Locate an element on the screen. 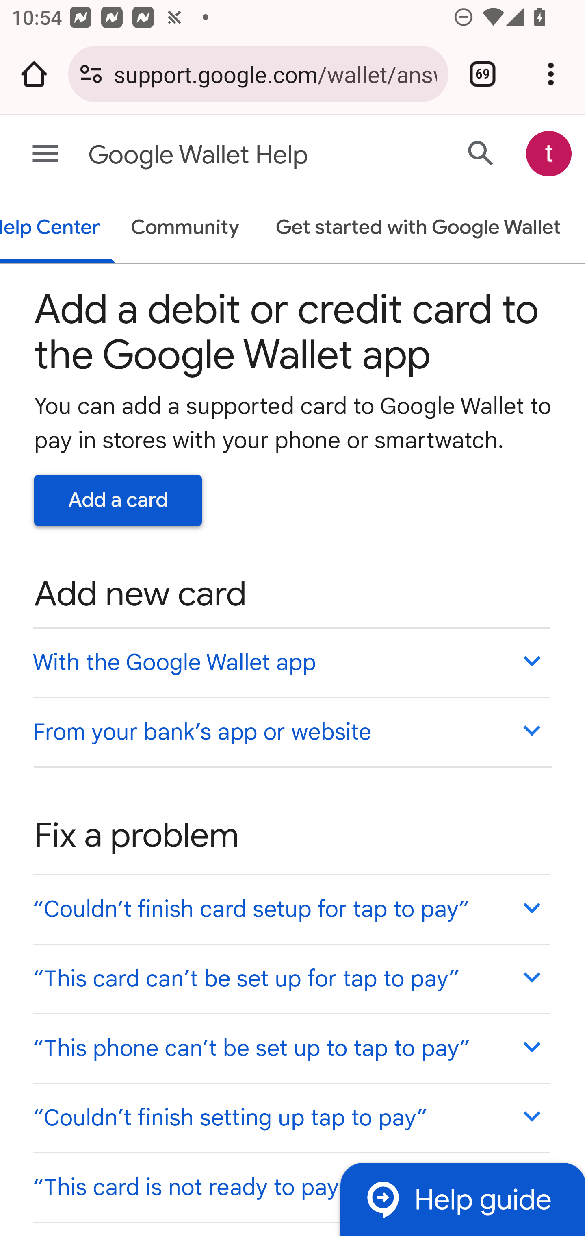 The width and height of the screenshot is (585, 1236). Get started with Google Wallet is located at coordinates (418, 228).